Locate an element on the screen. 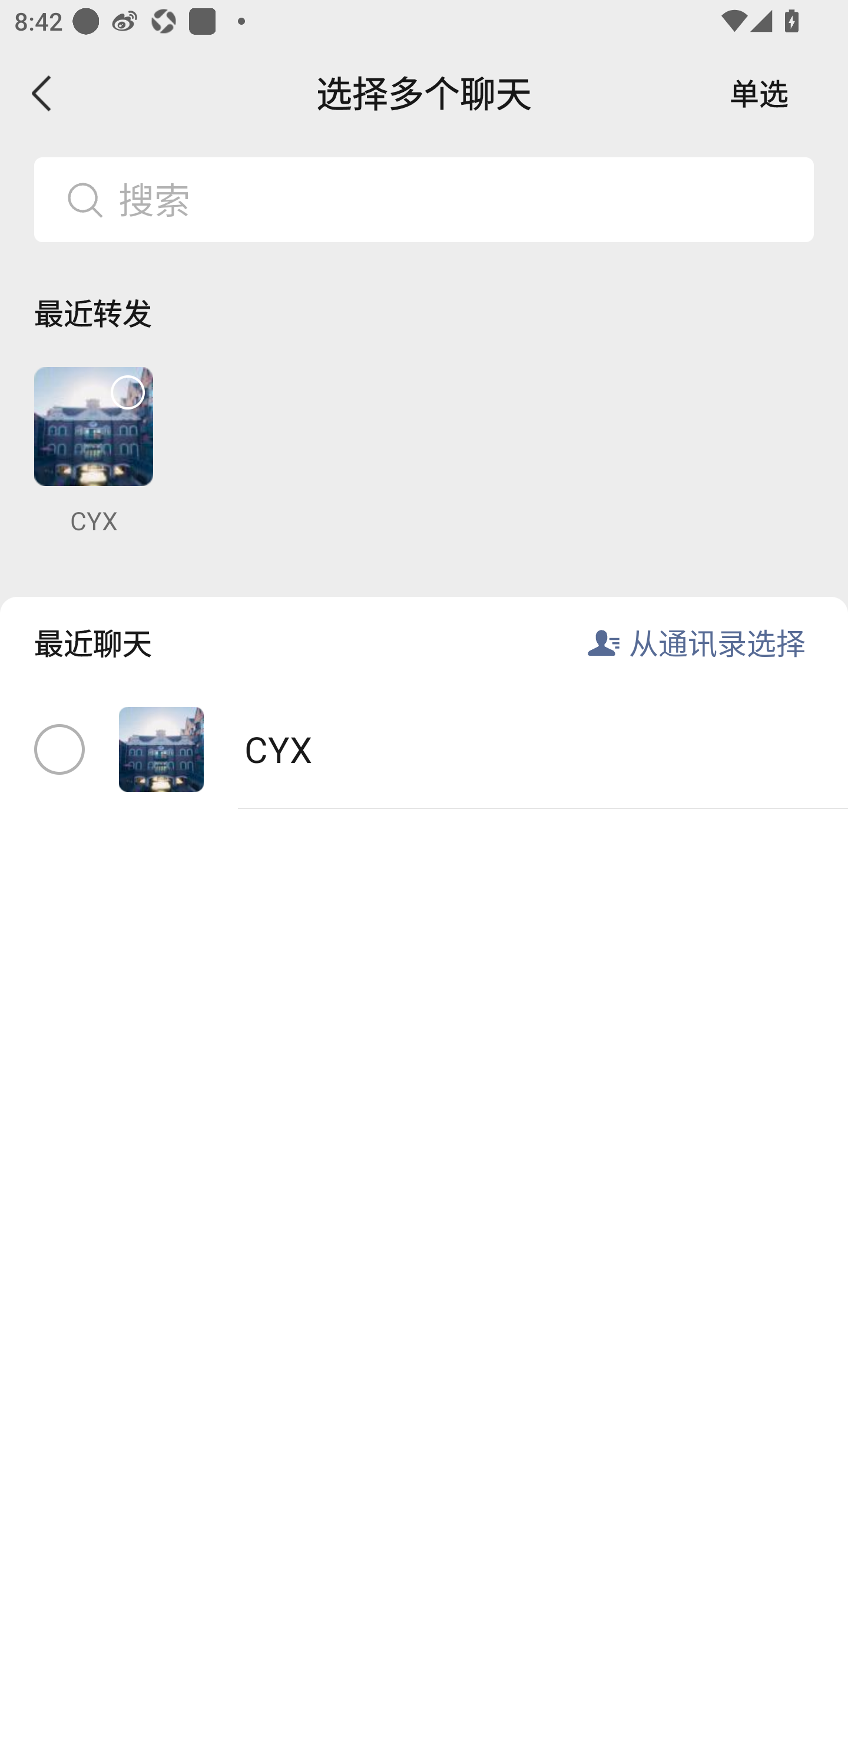  单选 is located at coordinates (759, 93).